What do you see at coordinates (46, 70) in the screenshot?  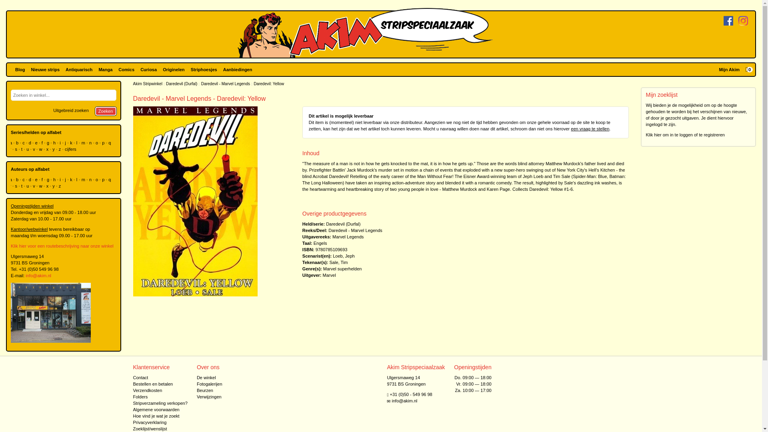 I see `Nieuwe strips` at bounding box center [46, 70].